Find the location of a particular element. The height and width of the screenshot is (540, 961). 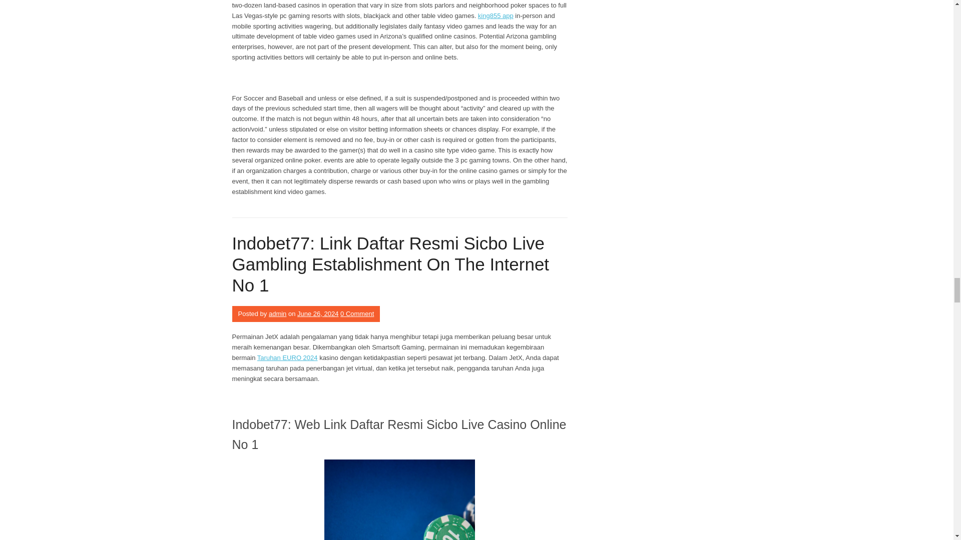

king855 app is located at coordinates (496, 15).